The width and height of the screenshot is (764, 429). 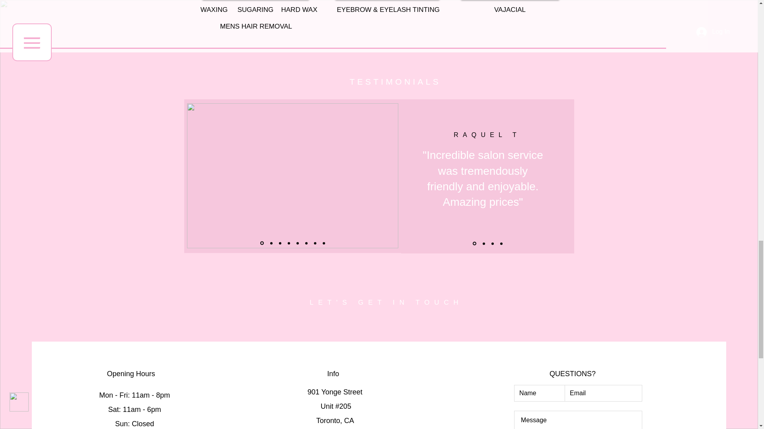 I want to click on WAXING, so click(x=214, y=10).